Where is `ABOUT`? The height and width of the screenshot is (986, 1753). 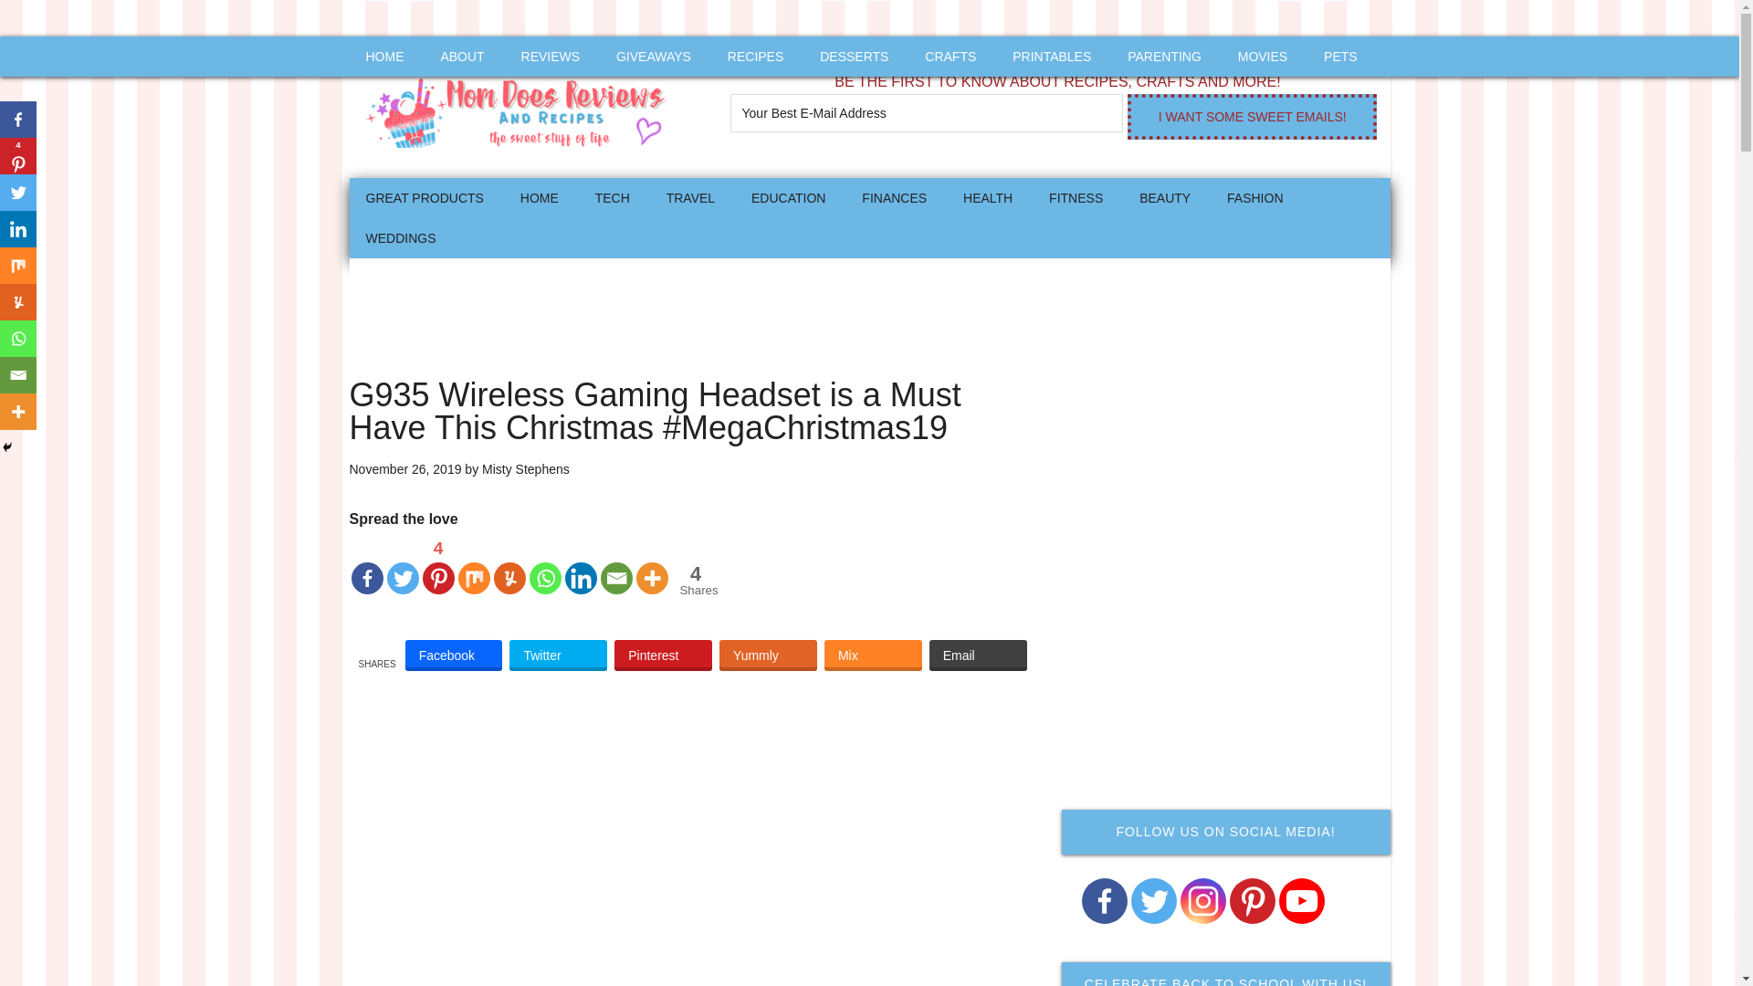
ABOUT is located at coordinates (462, 57).